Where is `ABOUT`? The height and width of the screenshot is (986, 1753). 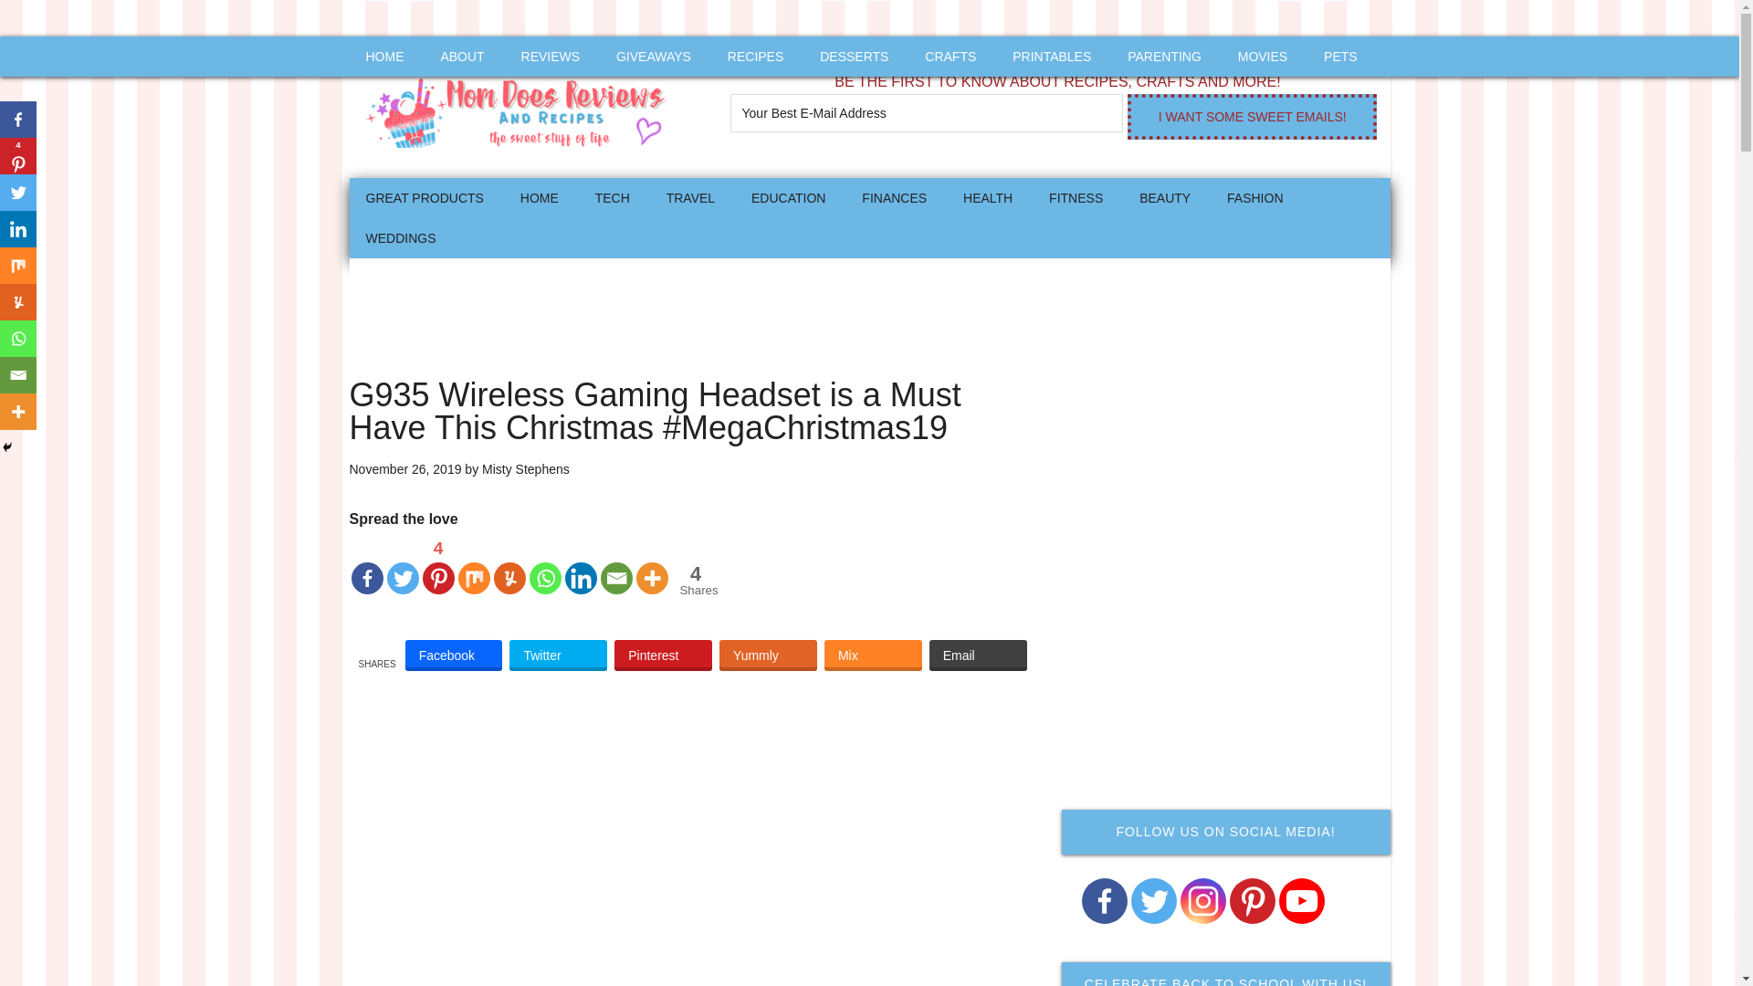
ABOUT is located at coordinates (462, 57).